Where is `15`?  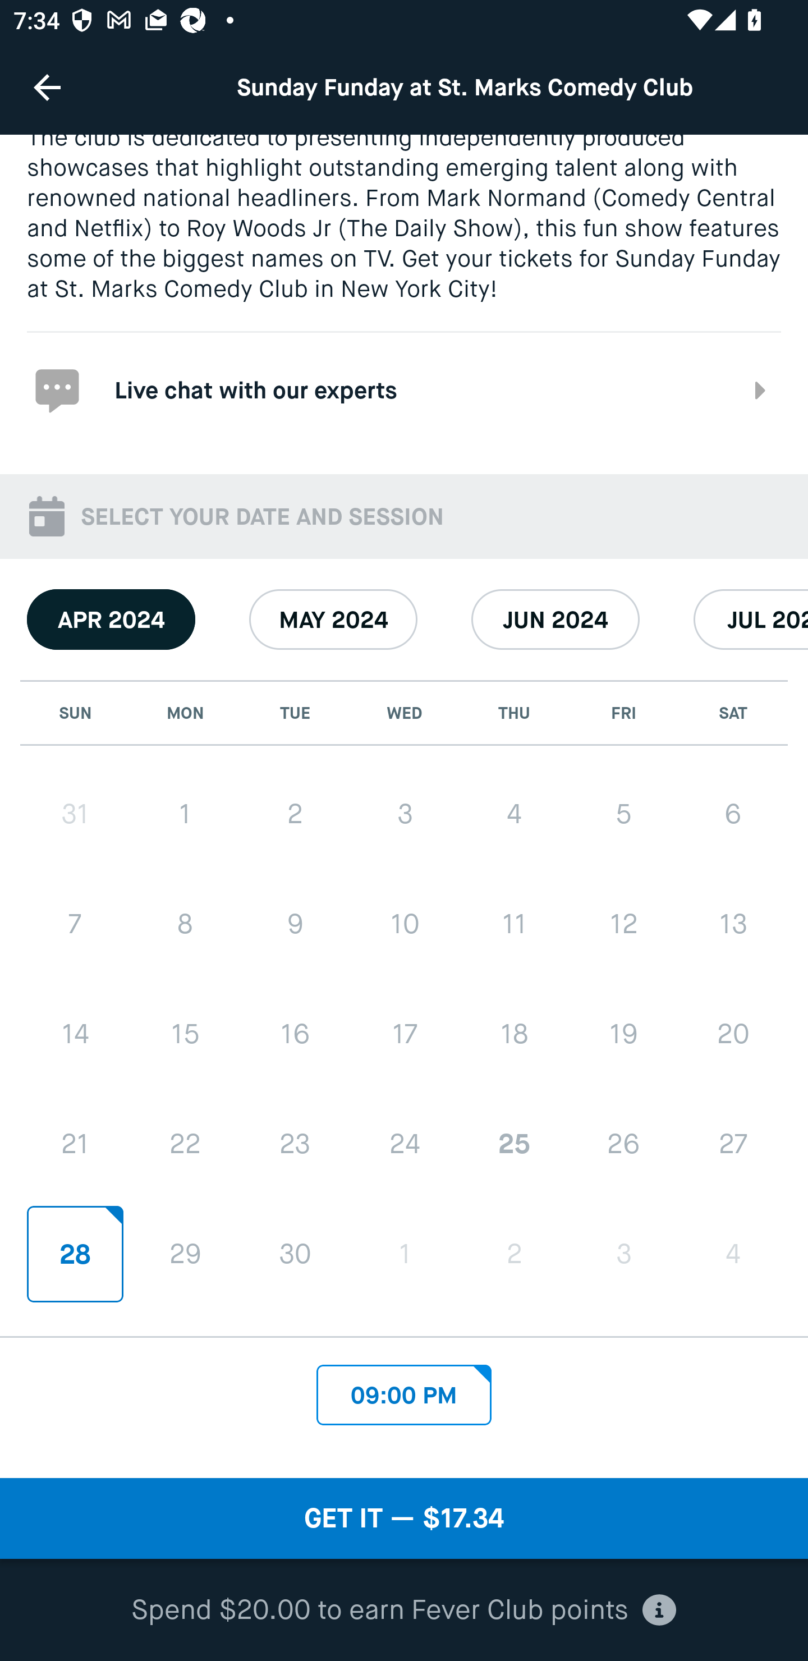
15 is located at coordinates (185, 1035).